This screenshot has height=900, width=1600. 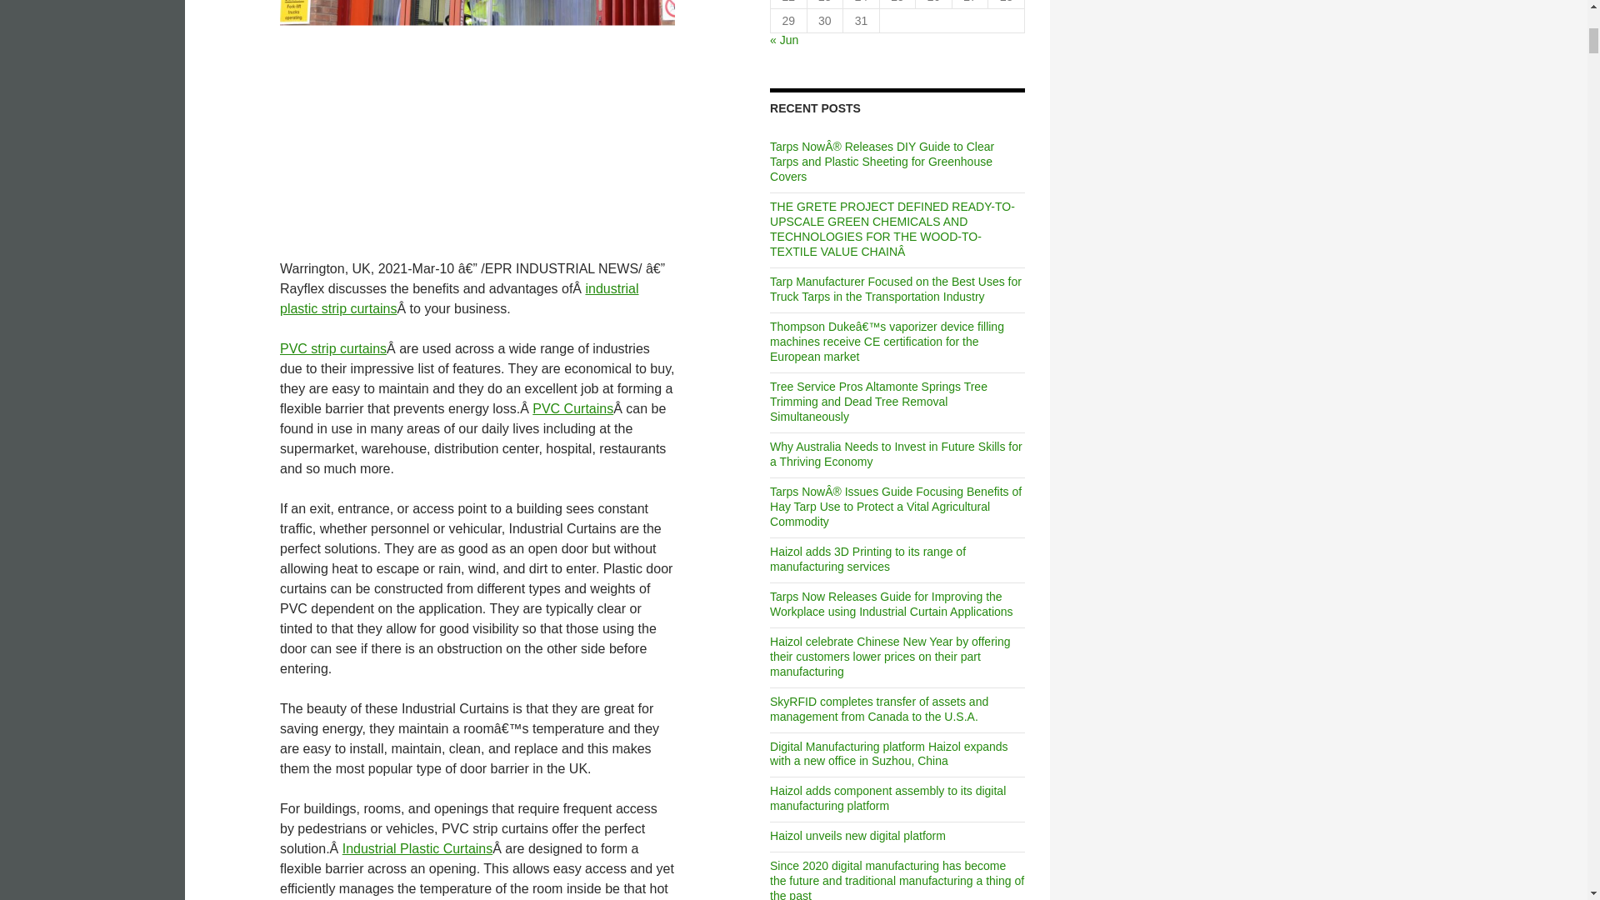 What do you see at coordinates (459, 298) in the screenshot?
I see `industrial plastic strip curtains` at bounding box center [459, 298].